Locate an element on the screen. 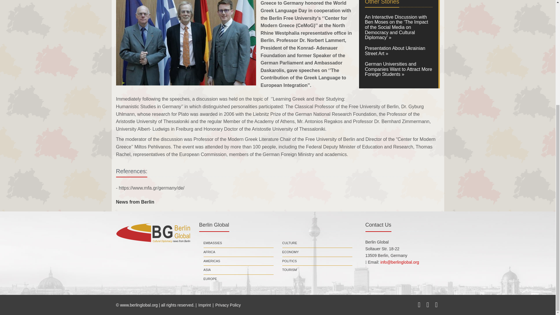  Imprint is located at coordinates (204, 305).